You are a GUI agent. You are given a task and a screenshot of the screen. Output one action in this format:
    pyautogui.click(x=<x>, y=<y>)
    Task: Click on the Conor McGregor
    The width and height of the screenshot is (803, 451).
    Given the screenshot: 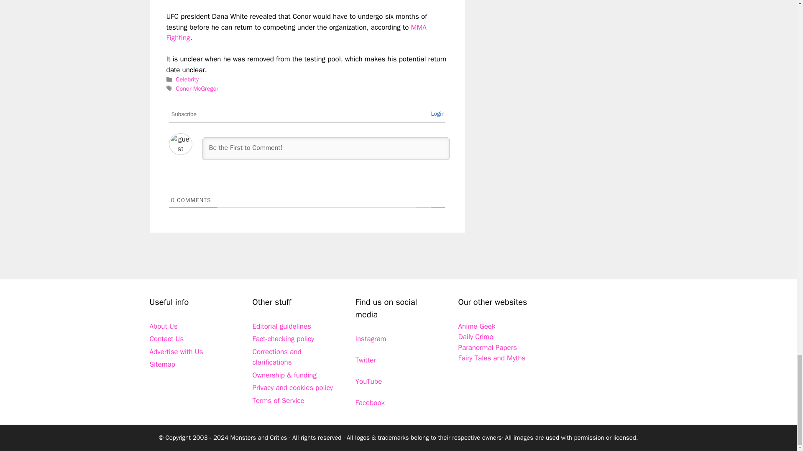 What is the action you would take?
    pyautogui.click(x=197, y=89)
    